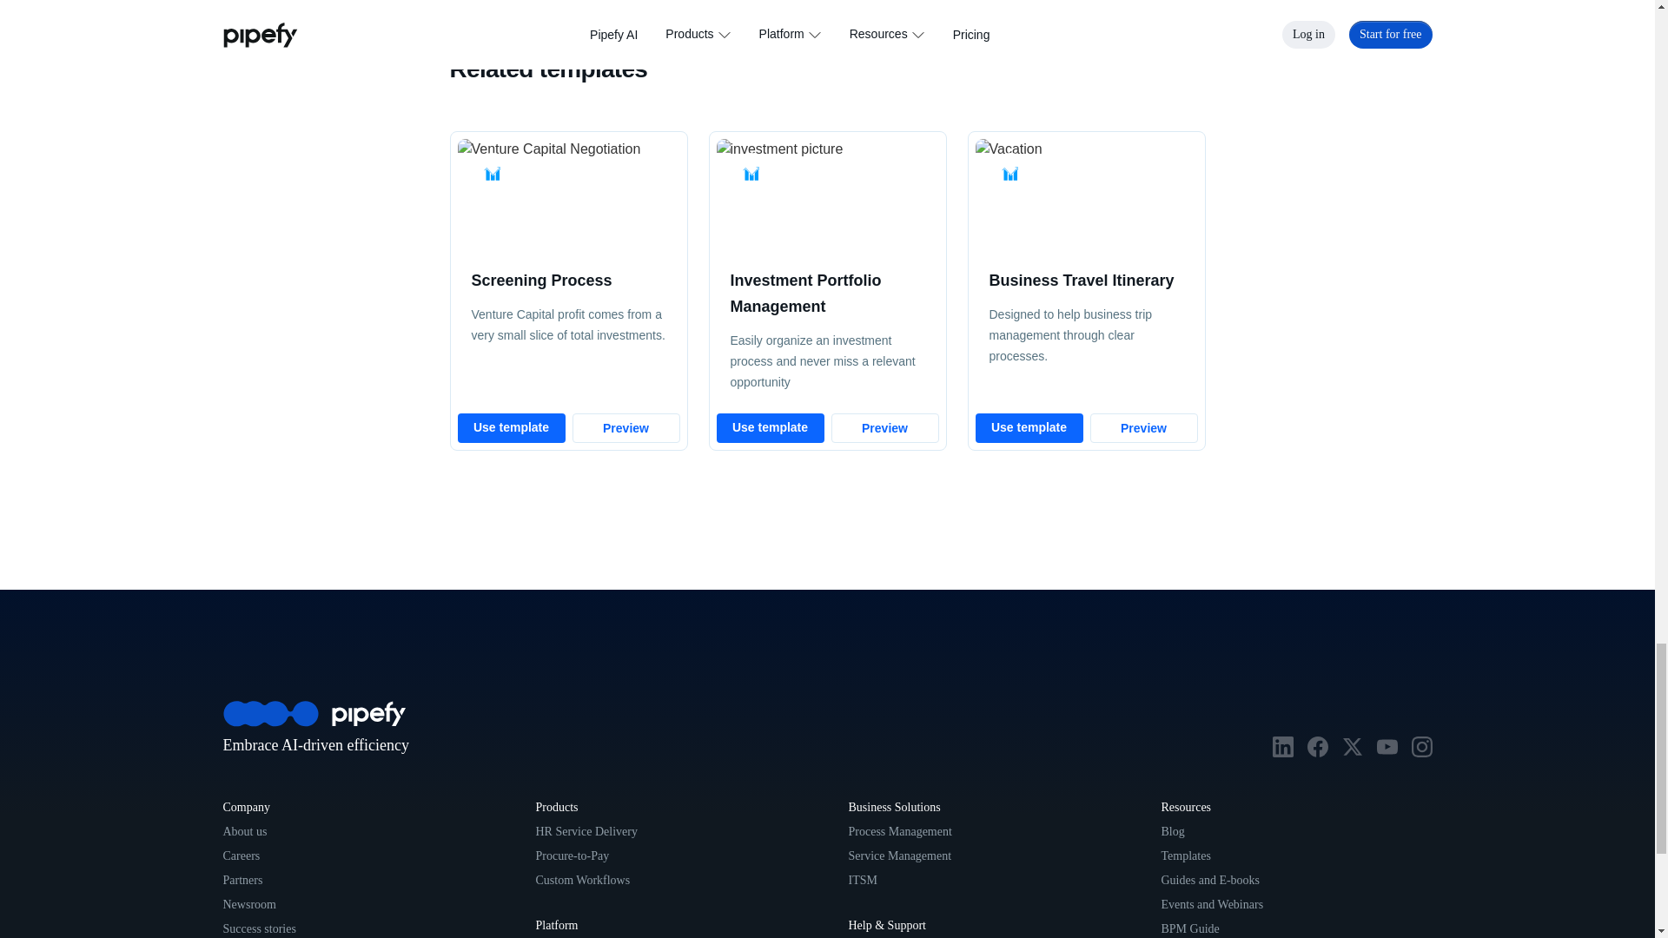  Describe the element at coordinates (884, 427) in the screenshot. I see `Preview` at that location.